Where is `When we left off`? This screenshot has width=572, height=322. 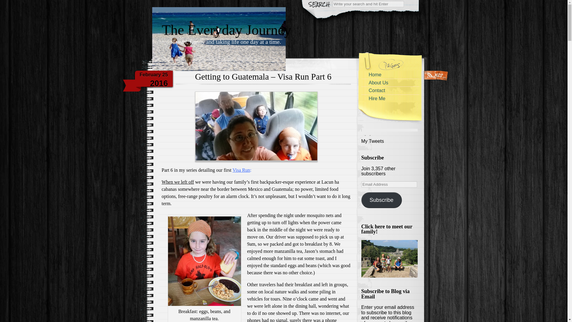
When we left off is located at coordinates (178, 182).